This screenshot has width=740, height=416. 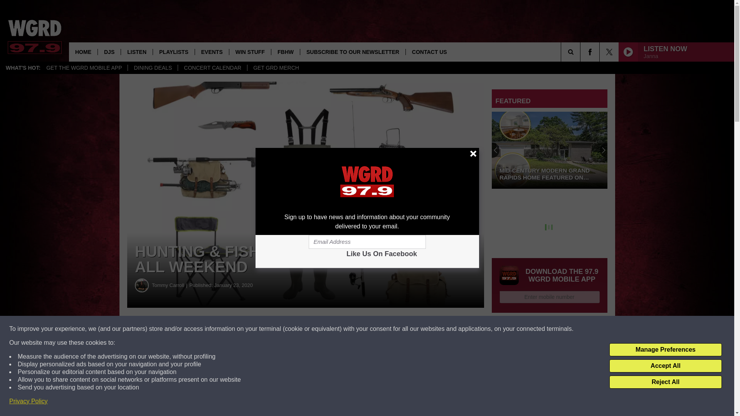 What do you see at coordinates (83, 52) in the screenshot?
I see `HOME` at bounding box center [83, 52].